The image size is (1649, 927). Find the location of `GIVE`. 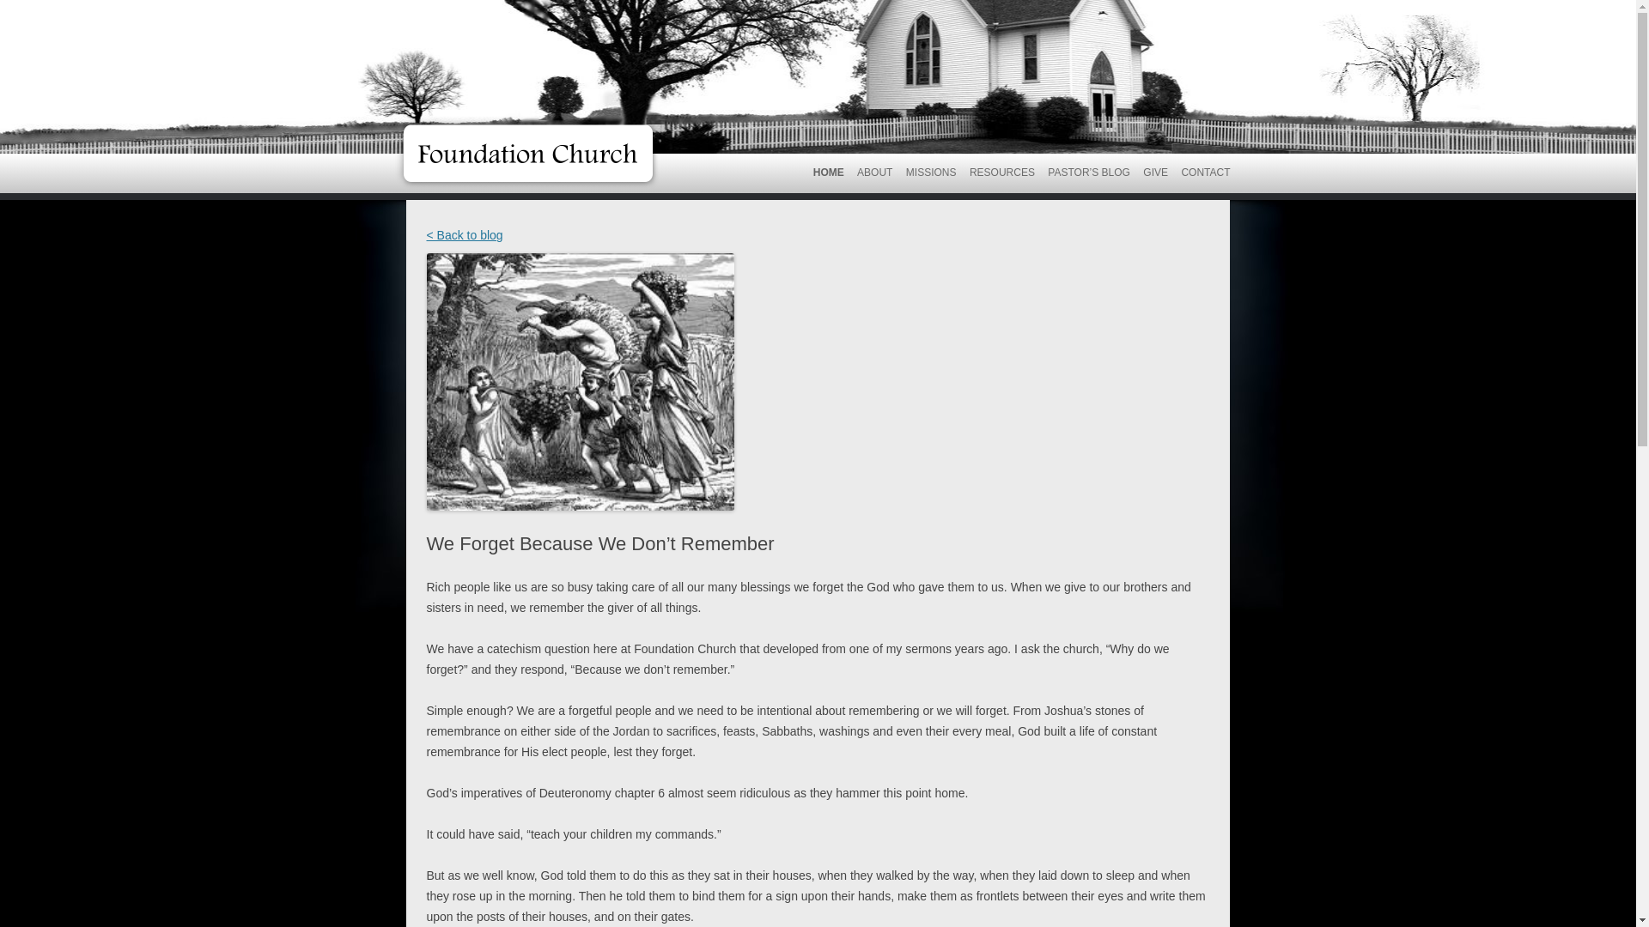

GIVE is located at coordinates (1154, 172).